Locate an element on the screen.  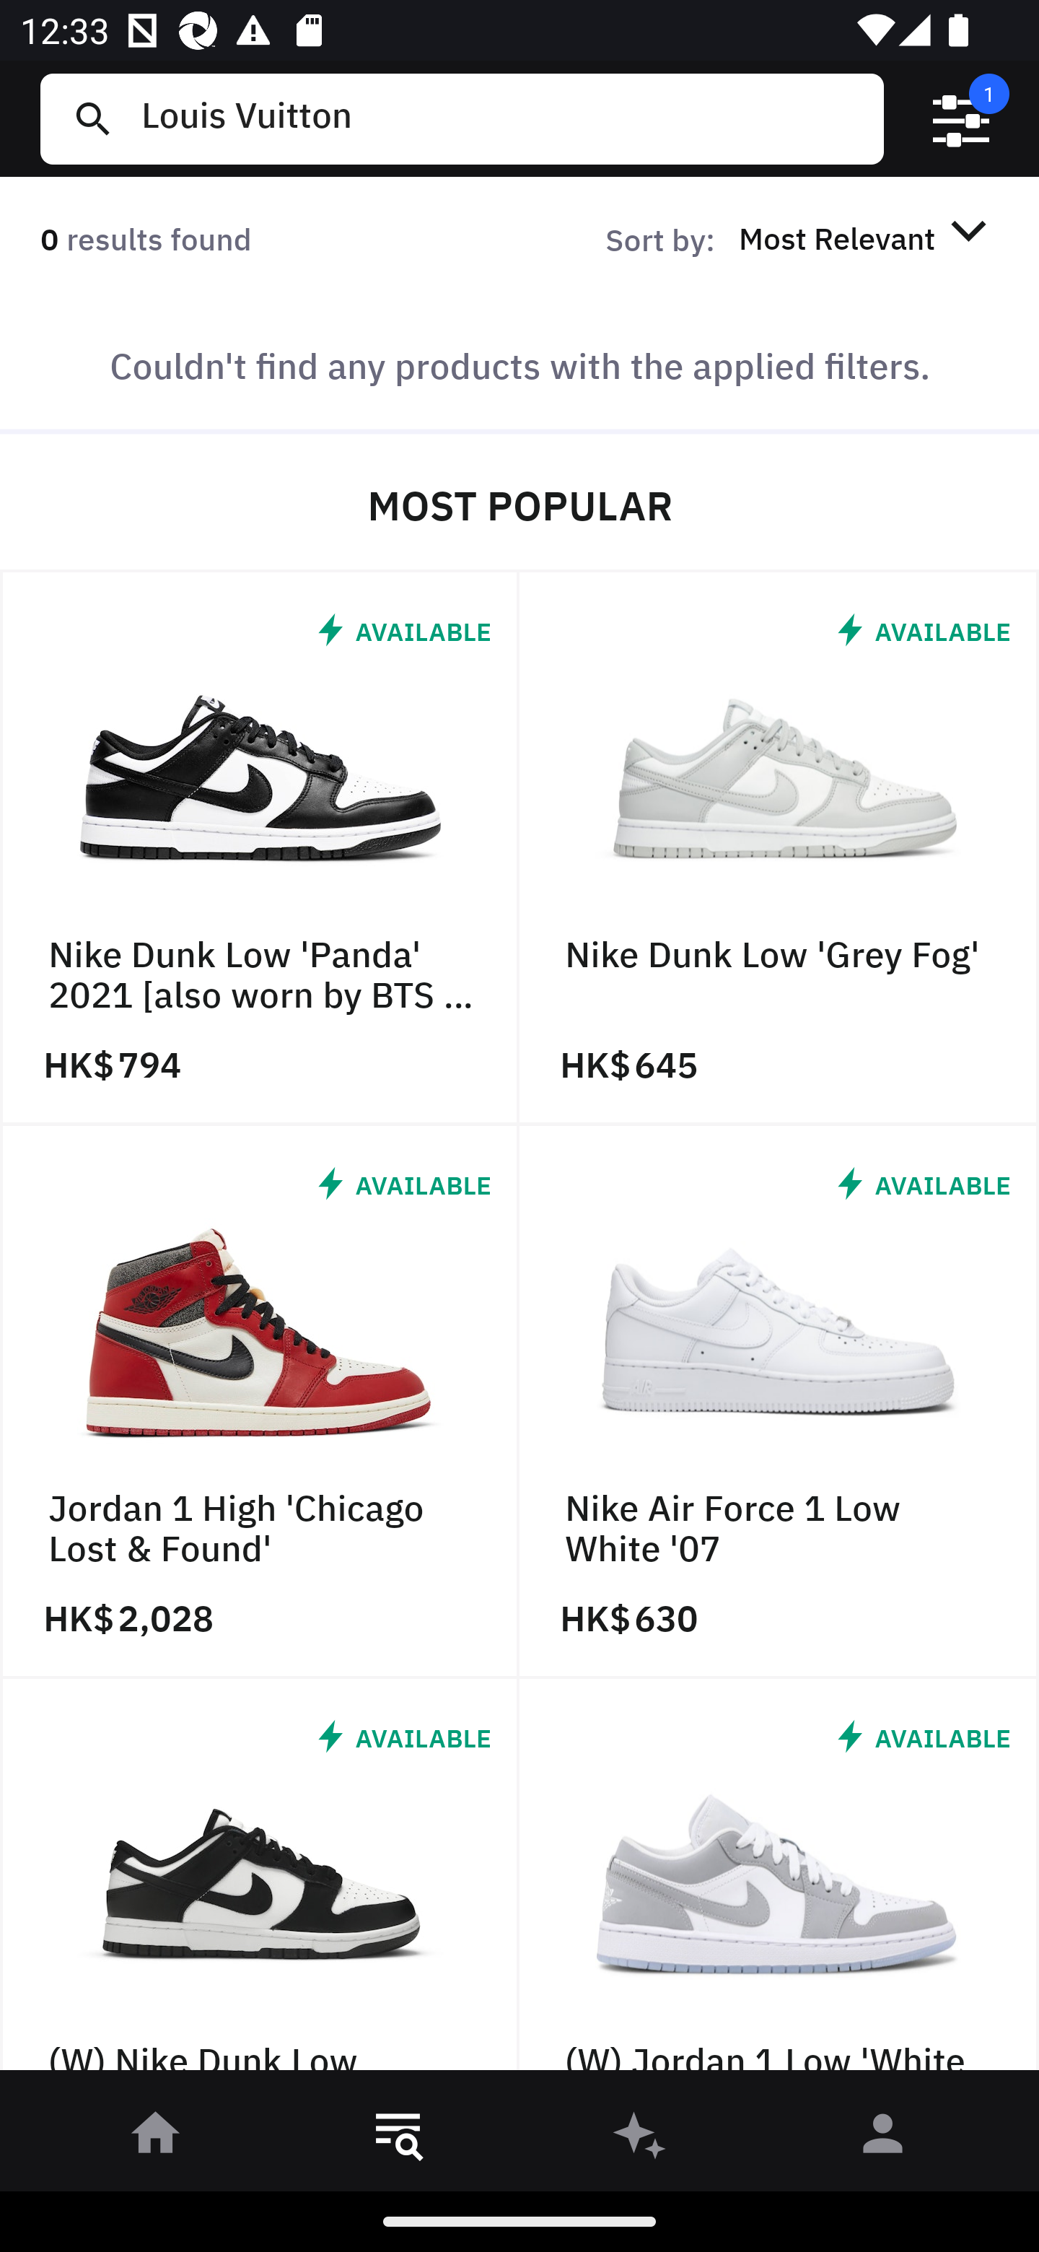
Most Relevant  is located at coordinates (867, 237).